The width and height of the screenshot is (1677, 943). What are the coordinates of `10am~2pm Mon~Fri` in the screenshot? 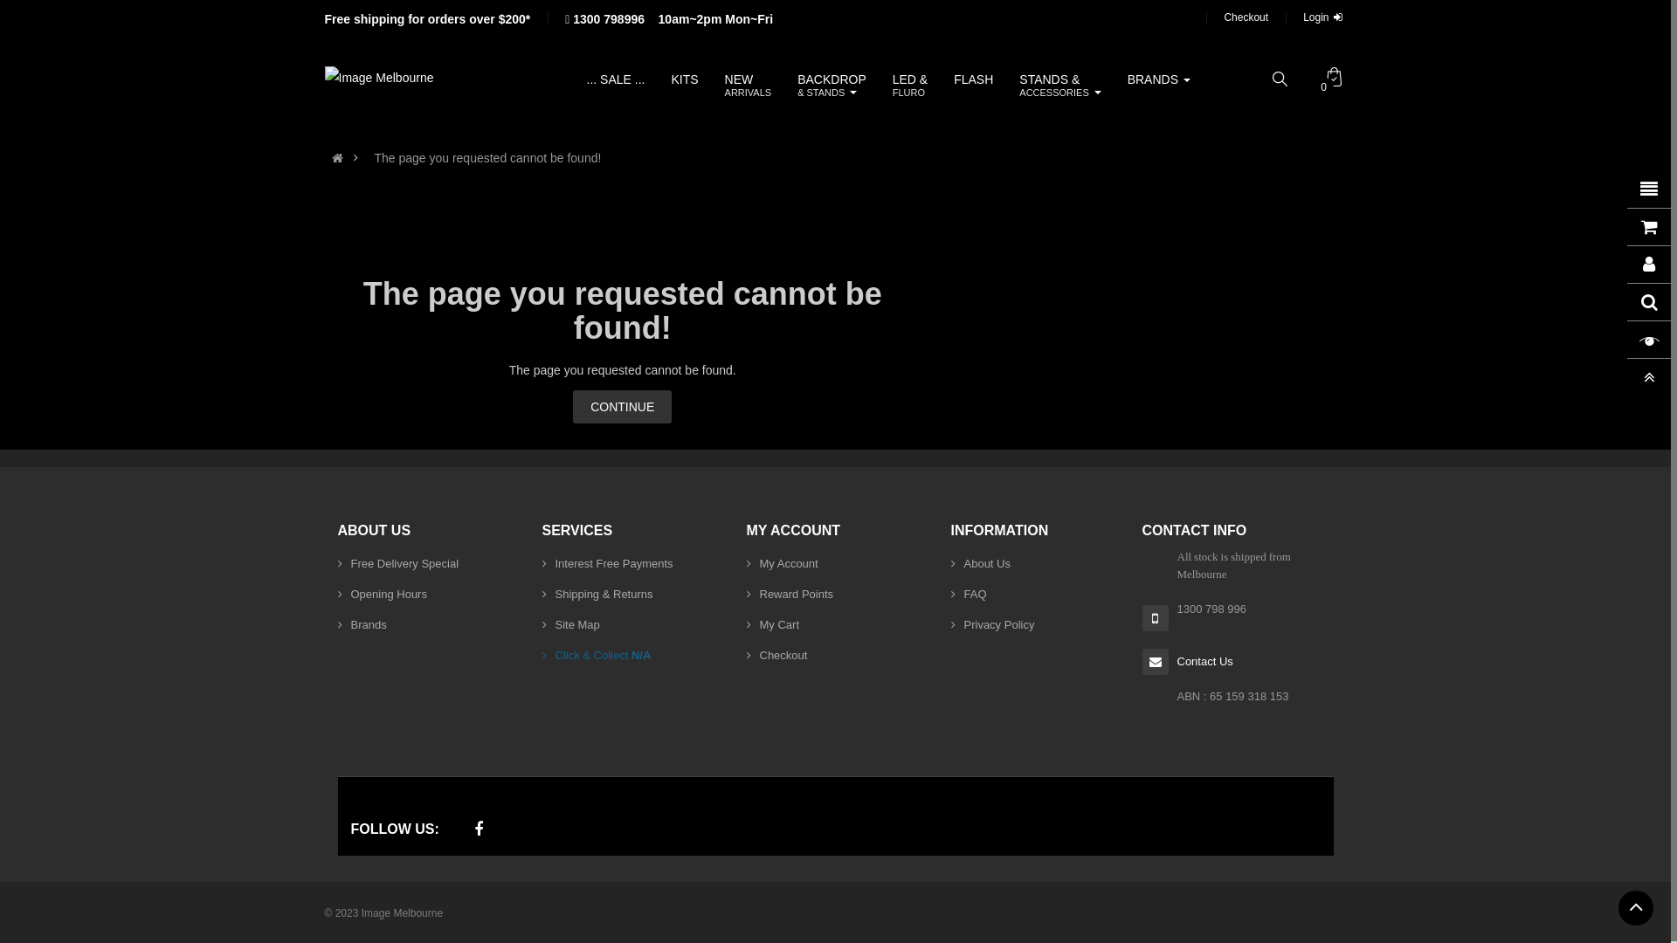 It's located at (716, 19).